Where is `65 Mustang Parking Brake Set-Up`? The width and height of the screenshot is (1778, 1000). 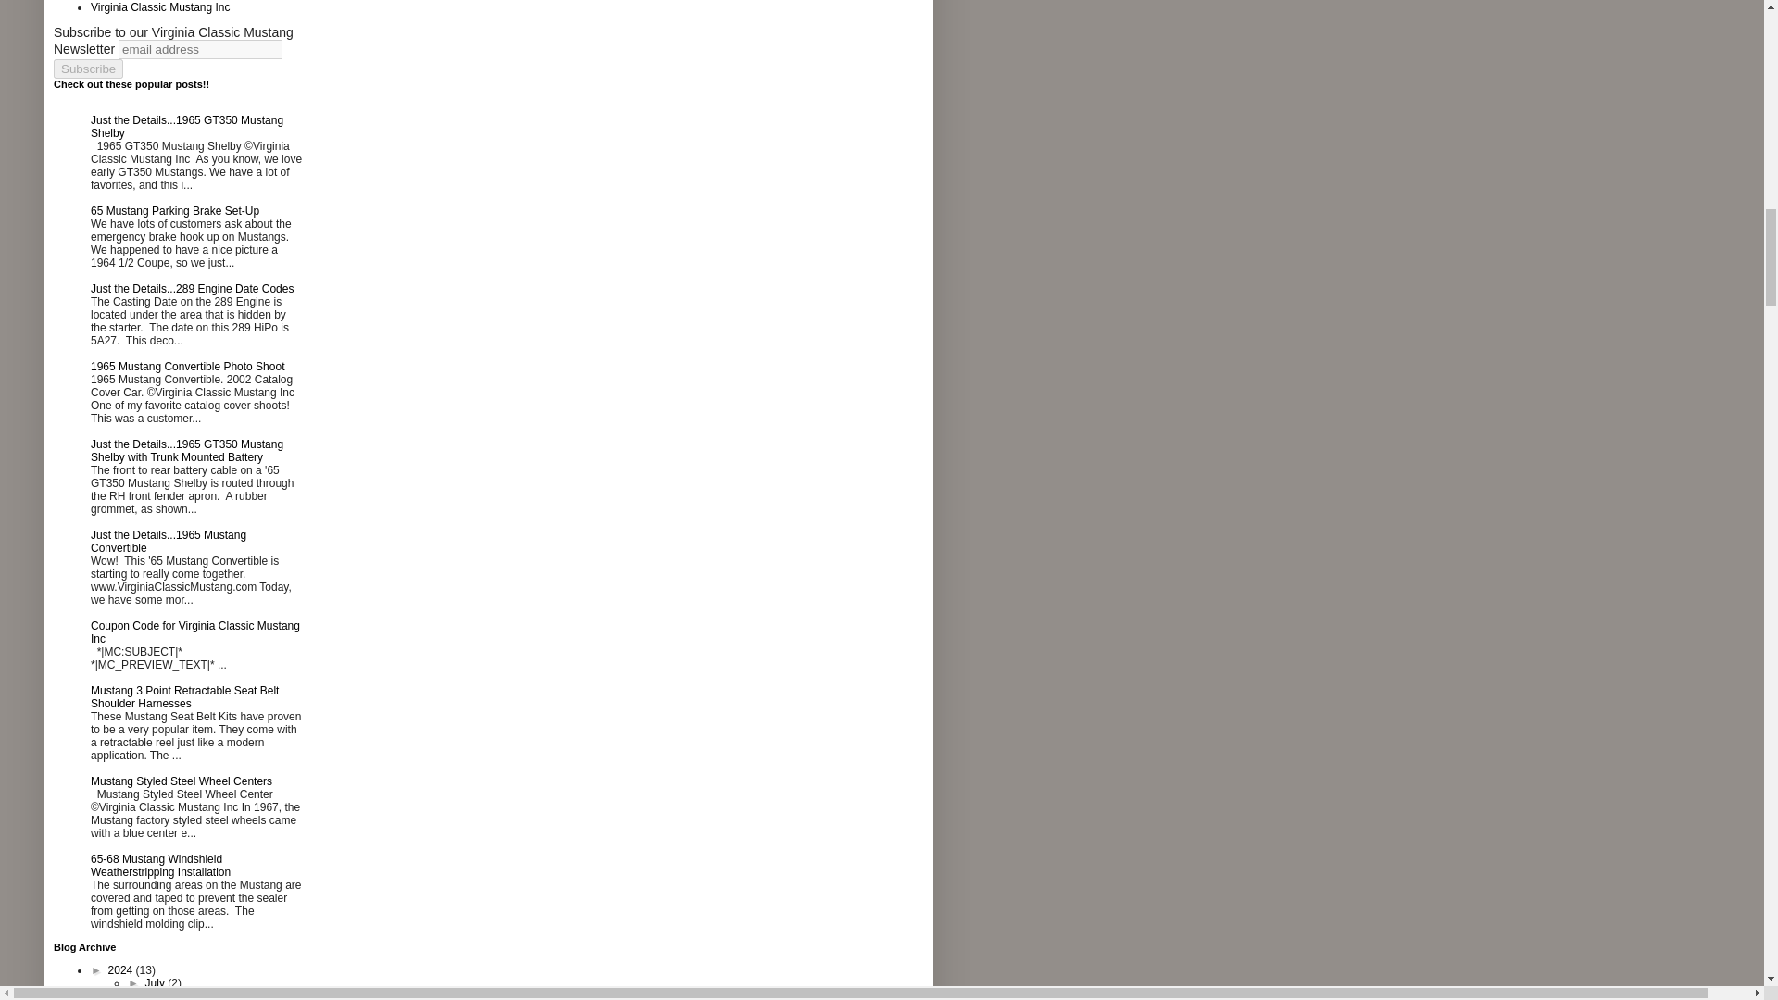
65 Mustang Parking Brake Set-Up is located at coordinates (174, 211).